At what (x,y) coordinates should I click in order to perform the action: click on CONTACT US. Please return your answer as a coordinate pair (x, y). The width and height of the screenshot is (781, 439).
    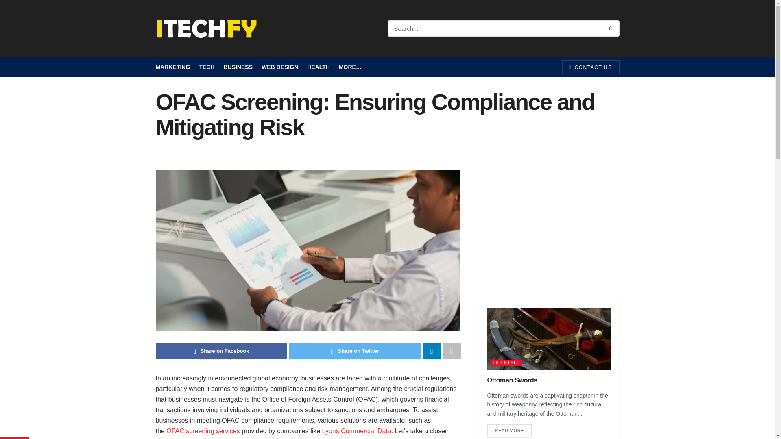
    Looking at the image, I should click on (590, 67).